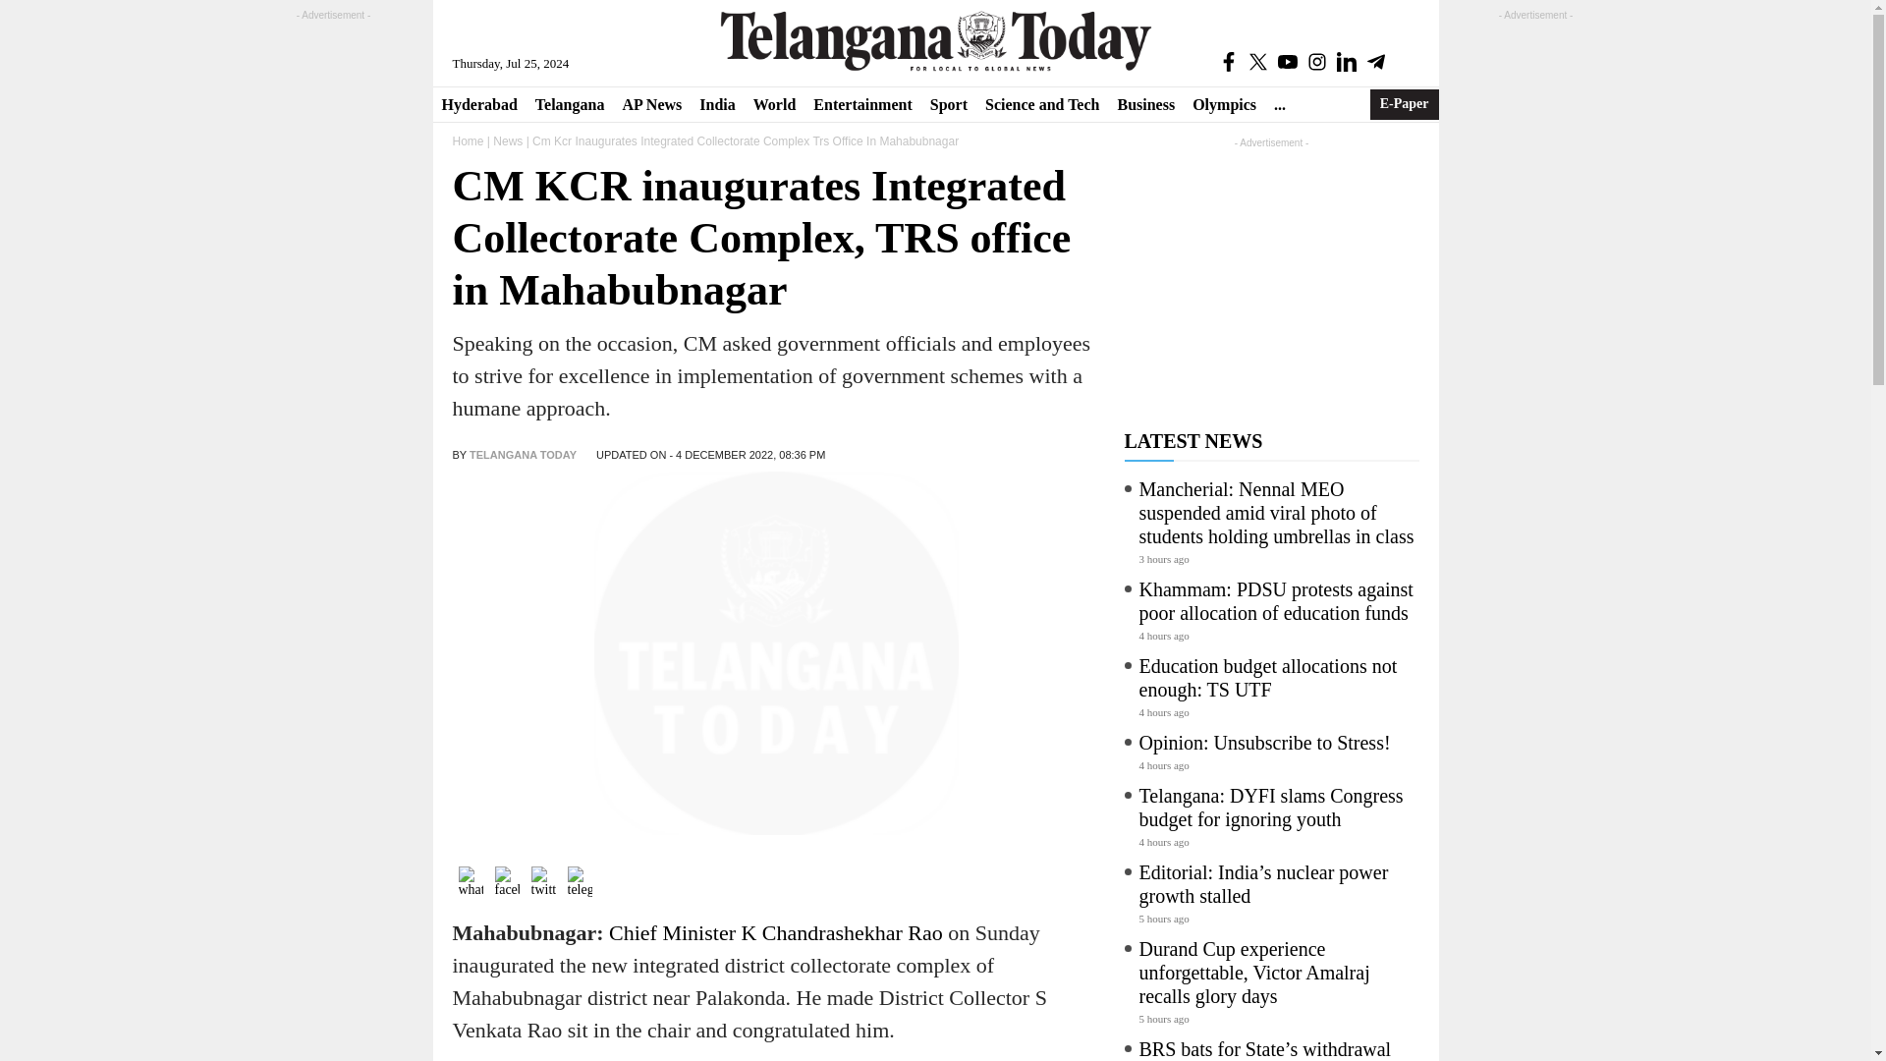 The image size is (1886, 1061). Describe the element at coordinates (651, 104) in the screenshot. I see `AP News` at that location.